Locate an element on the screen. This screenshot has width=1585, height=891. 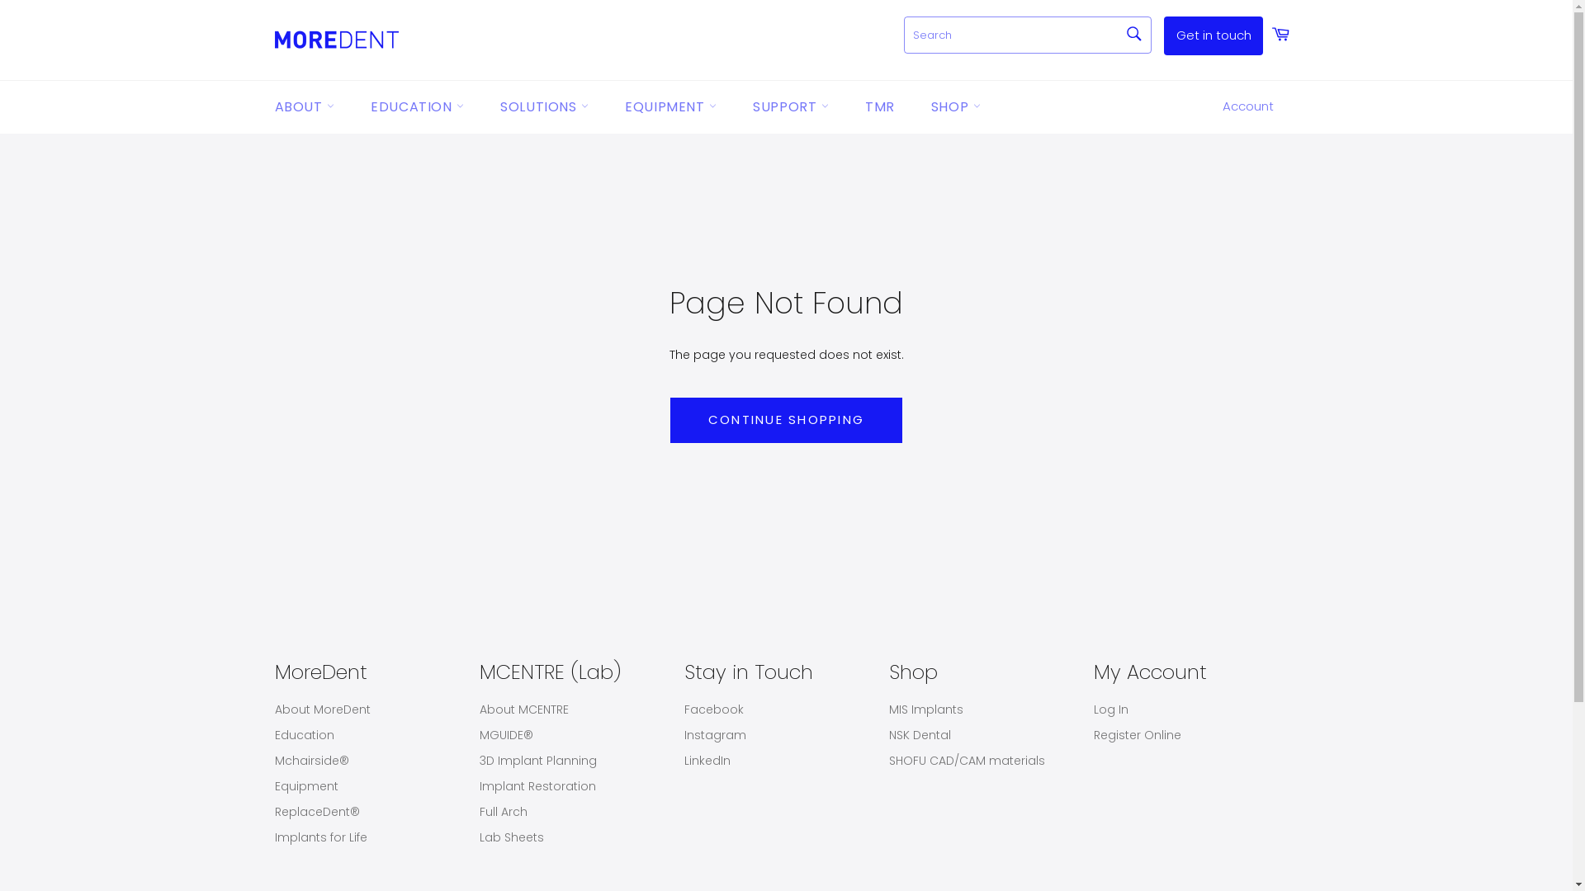
SHOFU CAD/CAM materials is located at coordinates (966, 761).